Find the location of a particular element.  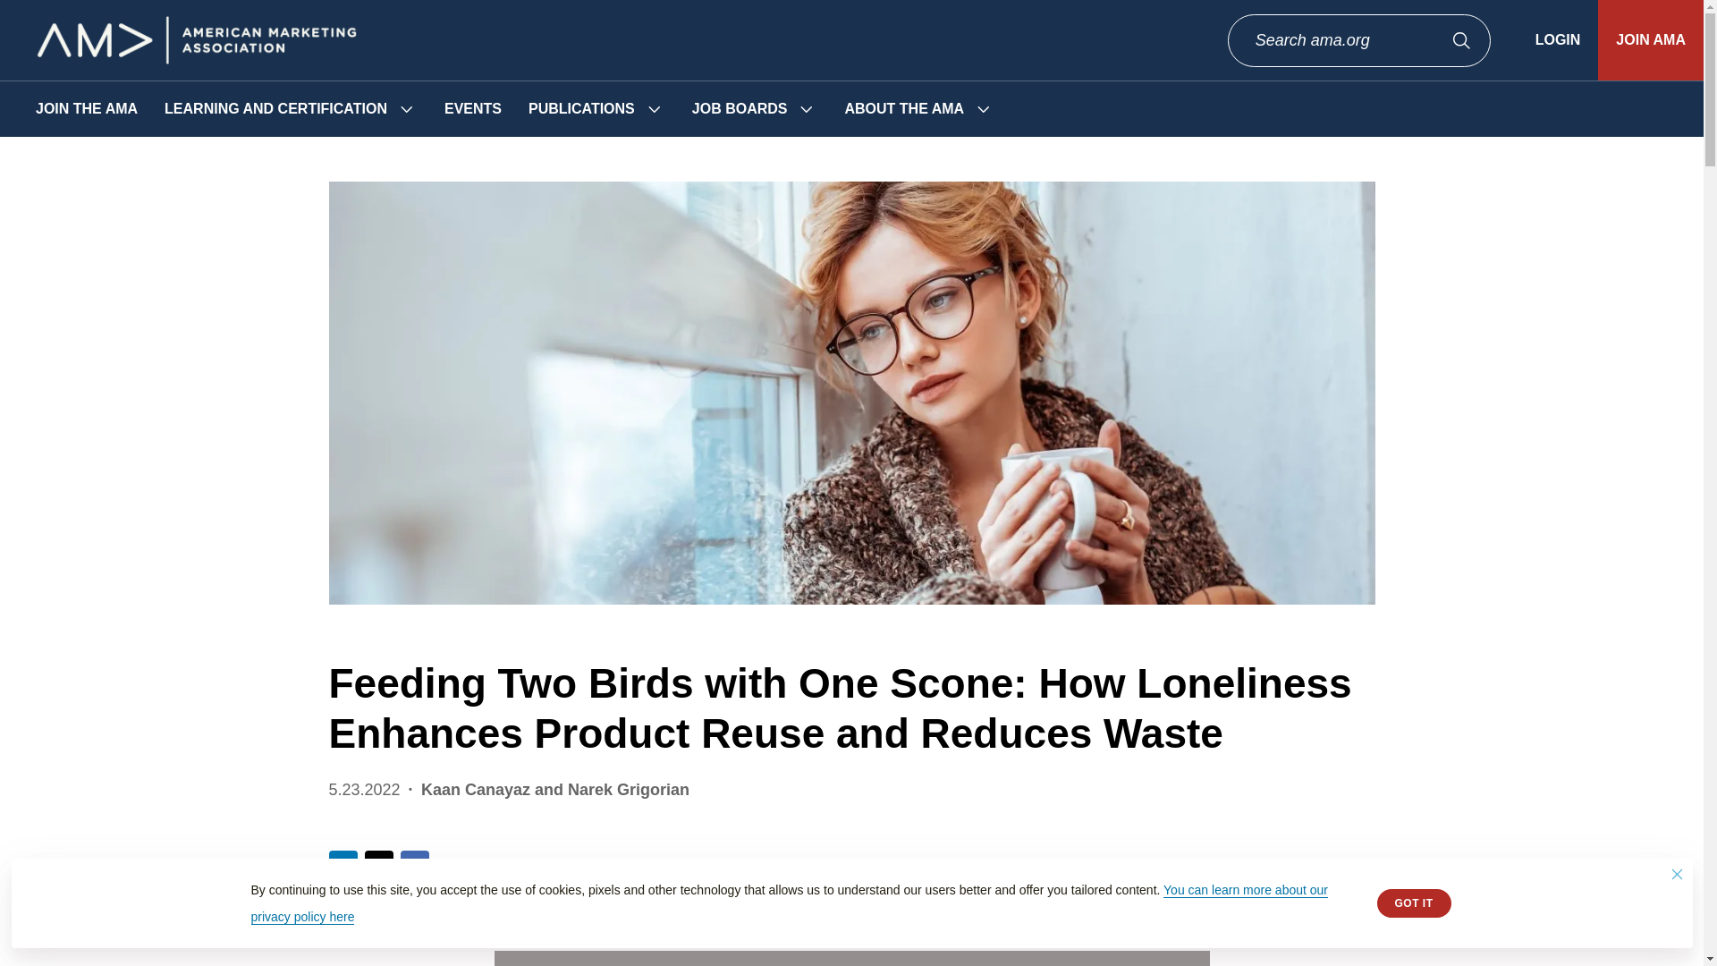

LOGIN is located at coordinates (1558, 39).